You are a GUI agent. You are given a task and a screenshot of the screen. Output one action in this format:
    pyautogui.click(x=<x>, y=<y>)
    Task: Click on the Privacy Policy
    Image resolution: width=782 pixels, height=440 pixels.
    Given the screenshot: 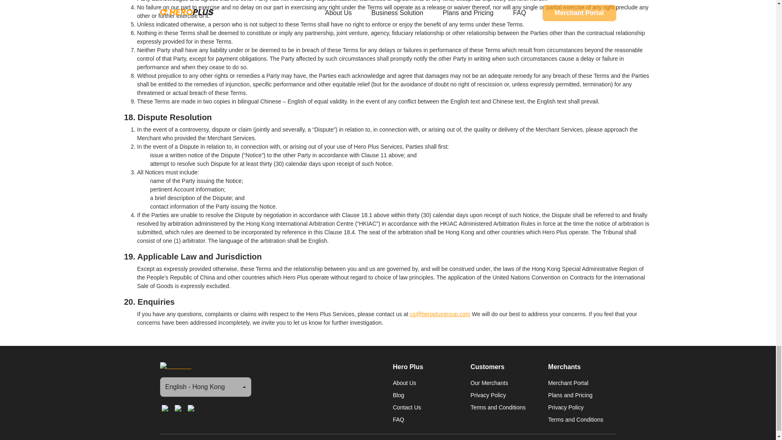 What is the action you would take?
    pyautogui.click(x=582, y=407)
    